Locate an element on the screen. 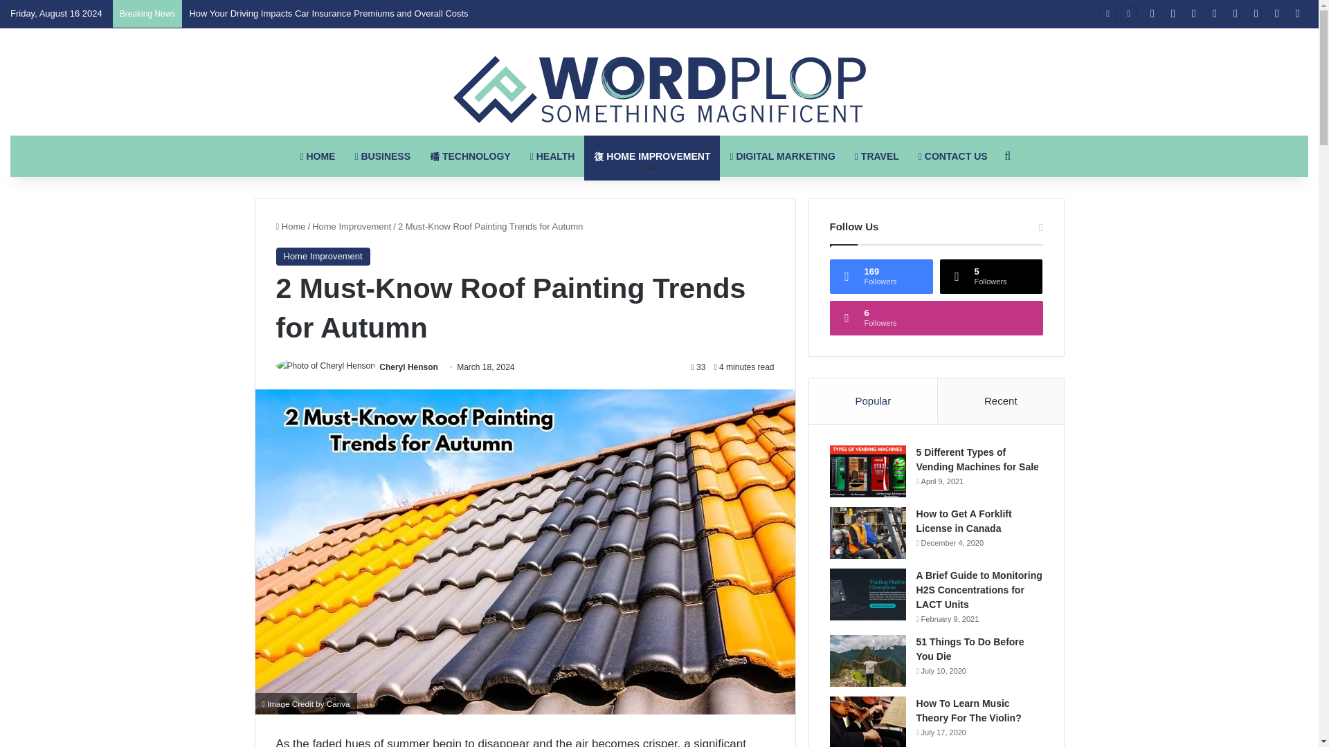 Image resolution: width=1329 pixels, height=747 pixels. Home Improvement is located at coordinates (352, 225).